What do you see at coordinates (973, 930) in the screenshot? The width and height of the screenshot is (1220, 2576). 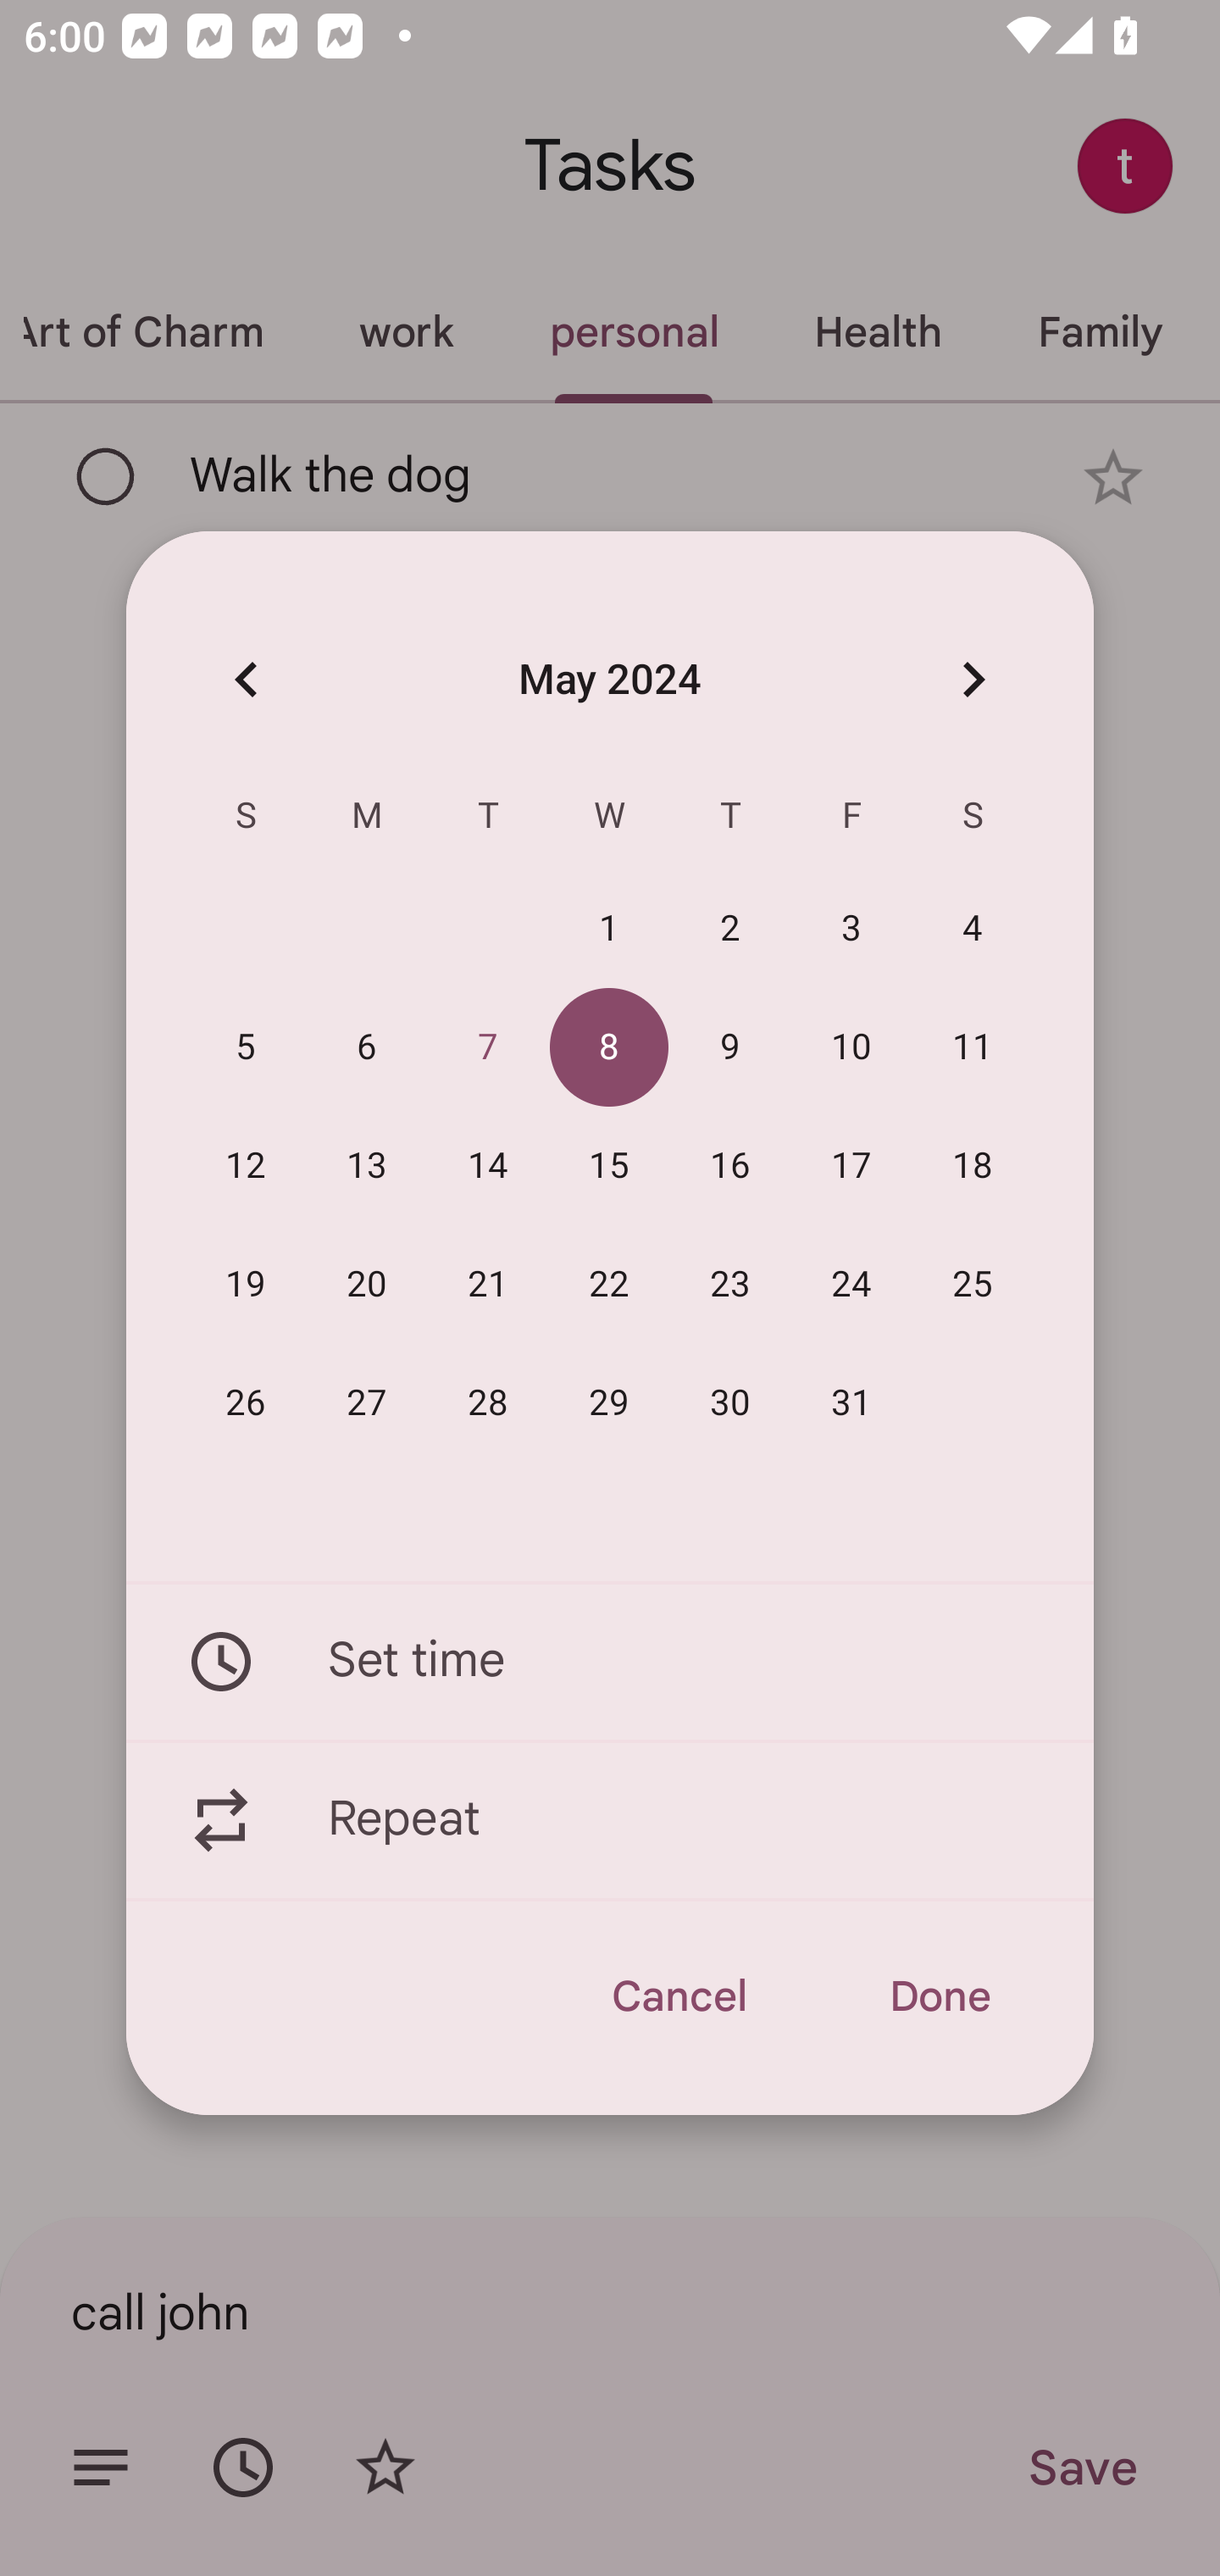 I see `4 04 May 2024` at bounding box center [973, 930].